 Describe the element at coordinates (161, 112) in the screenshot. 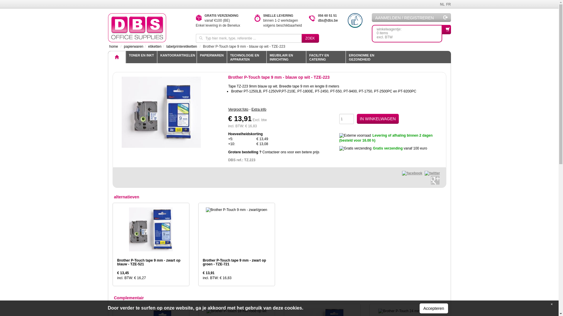

I see `Brother P-Touch 9 mm - blauw/wit` at that location.